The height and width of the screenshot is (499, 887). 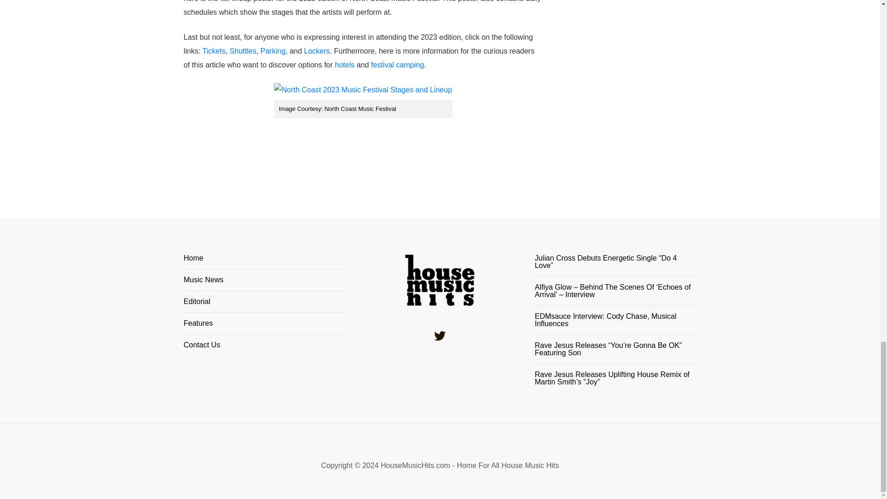 What do you see at coordinates (264, 305) in the screenshot?
I see `Editorial` at bounding box center [264, 305].